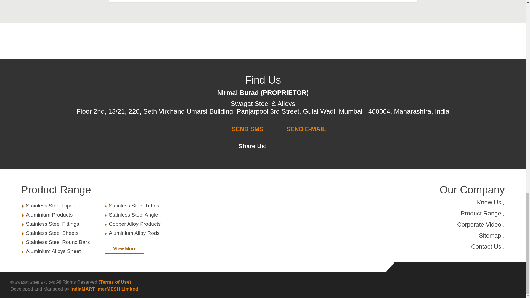 Image resolution: width=530 pixels, height=298 pixels. What do you see at coordinates (63, 215) in the screenshot?
I see `Stainless Steel Pipes` at bounding box center [63, 215].